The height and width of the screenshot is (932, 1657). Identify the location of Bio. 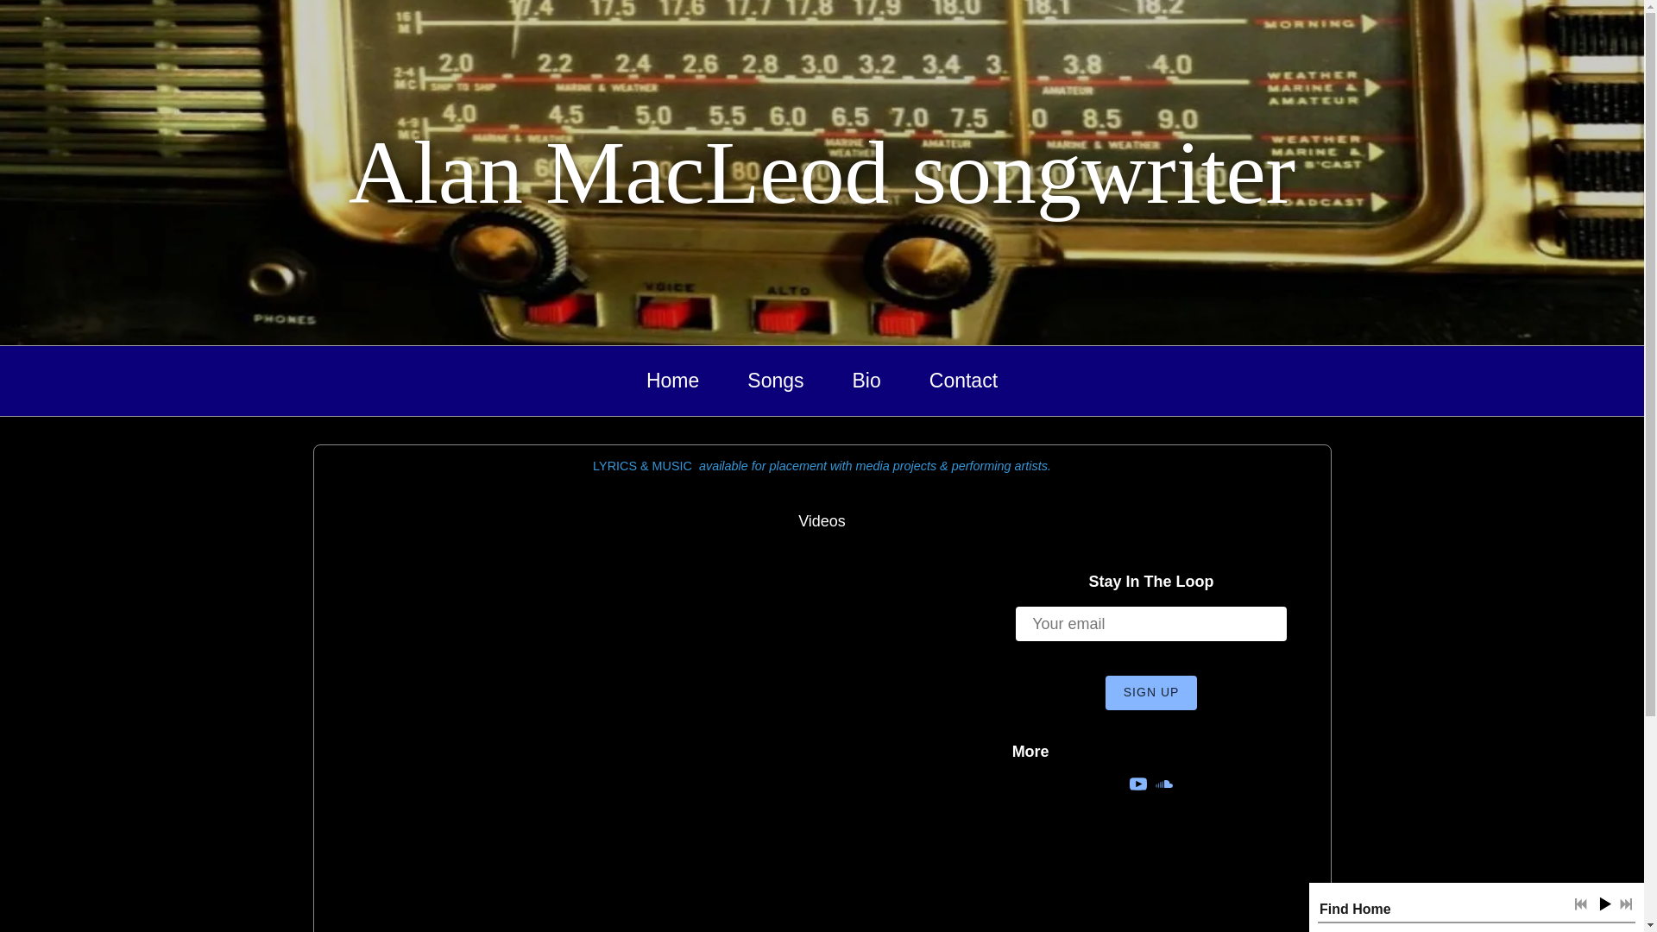
(866, 381).